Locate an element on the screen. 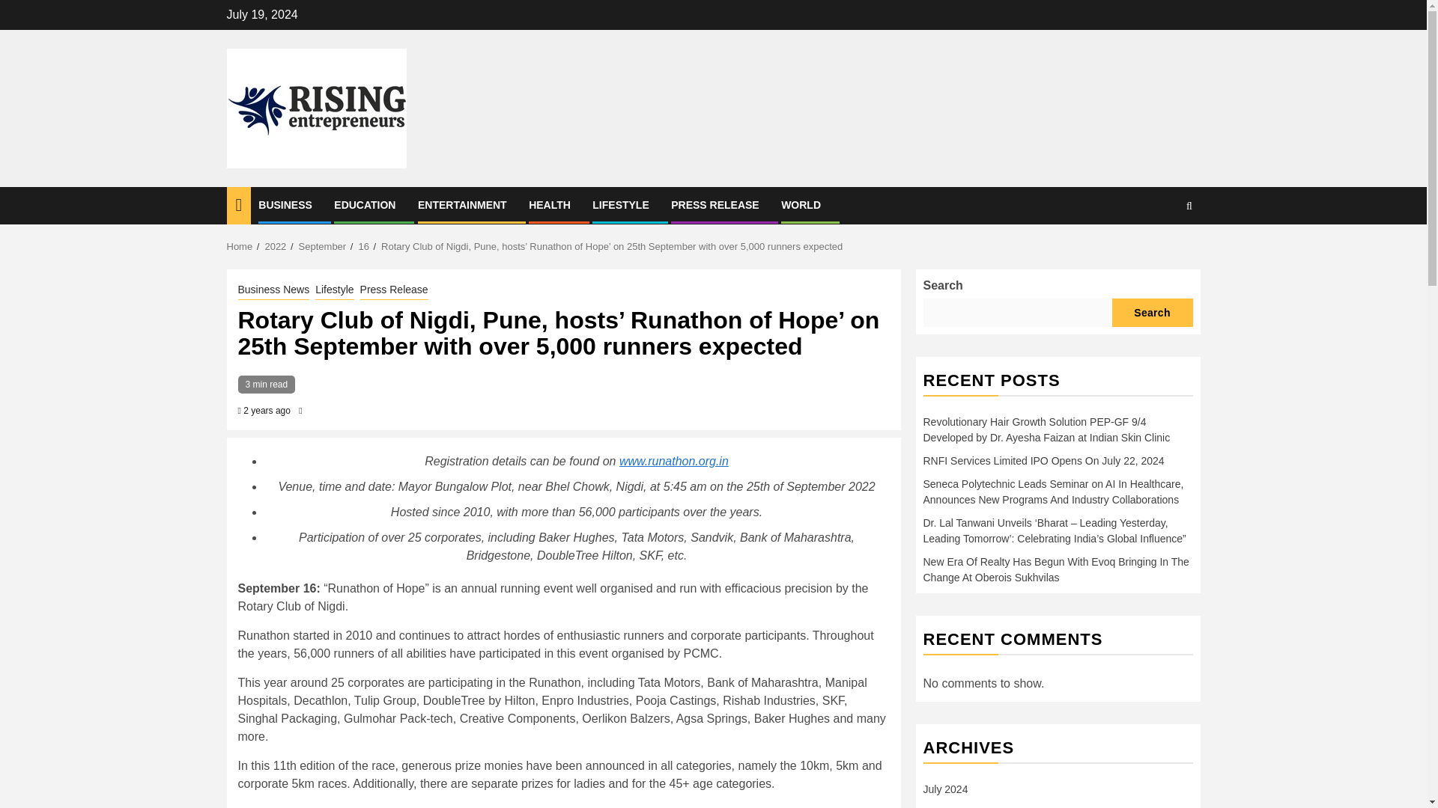 The width and height of the screenshot is (1438, 808). Business News is located at coordinates (274, 290).